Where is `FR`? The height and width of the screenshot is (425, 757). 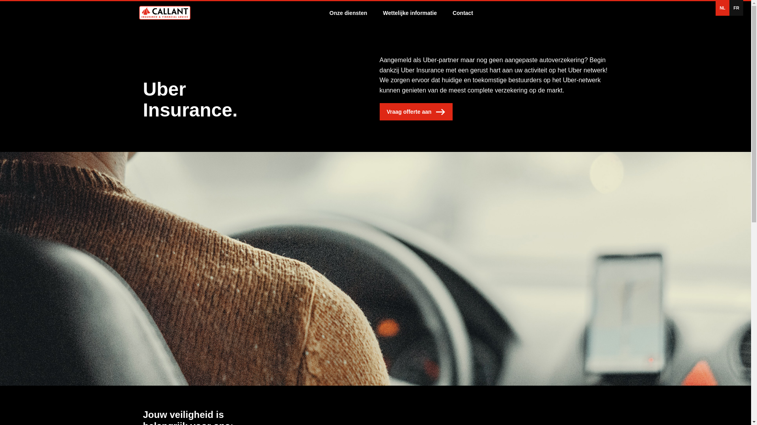 FR is located at coordinates (736, 8).